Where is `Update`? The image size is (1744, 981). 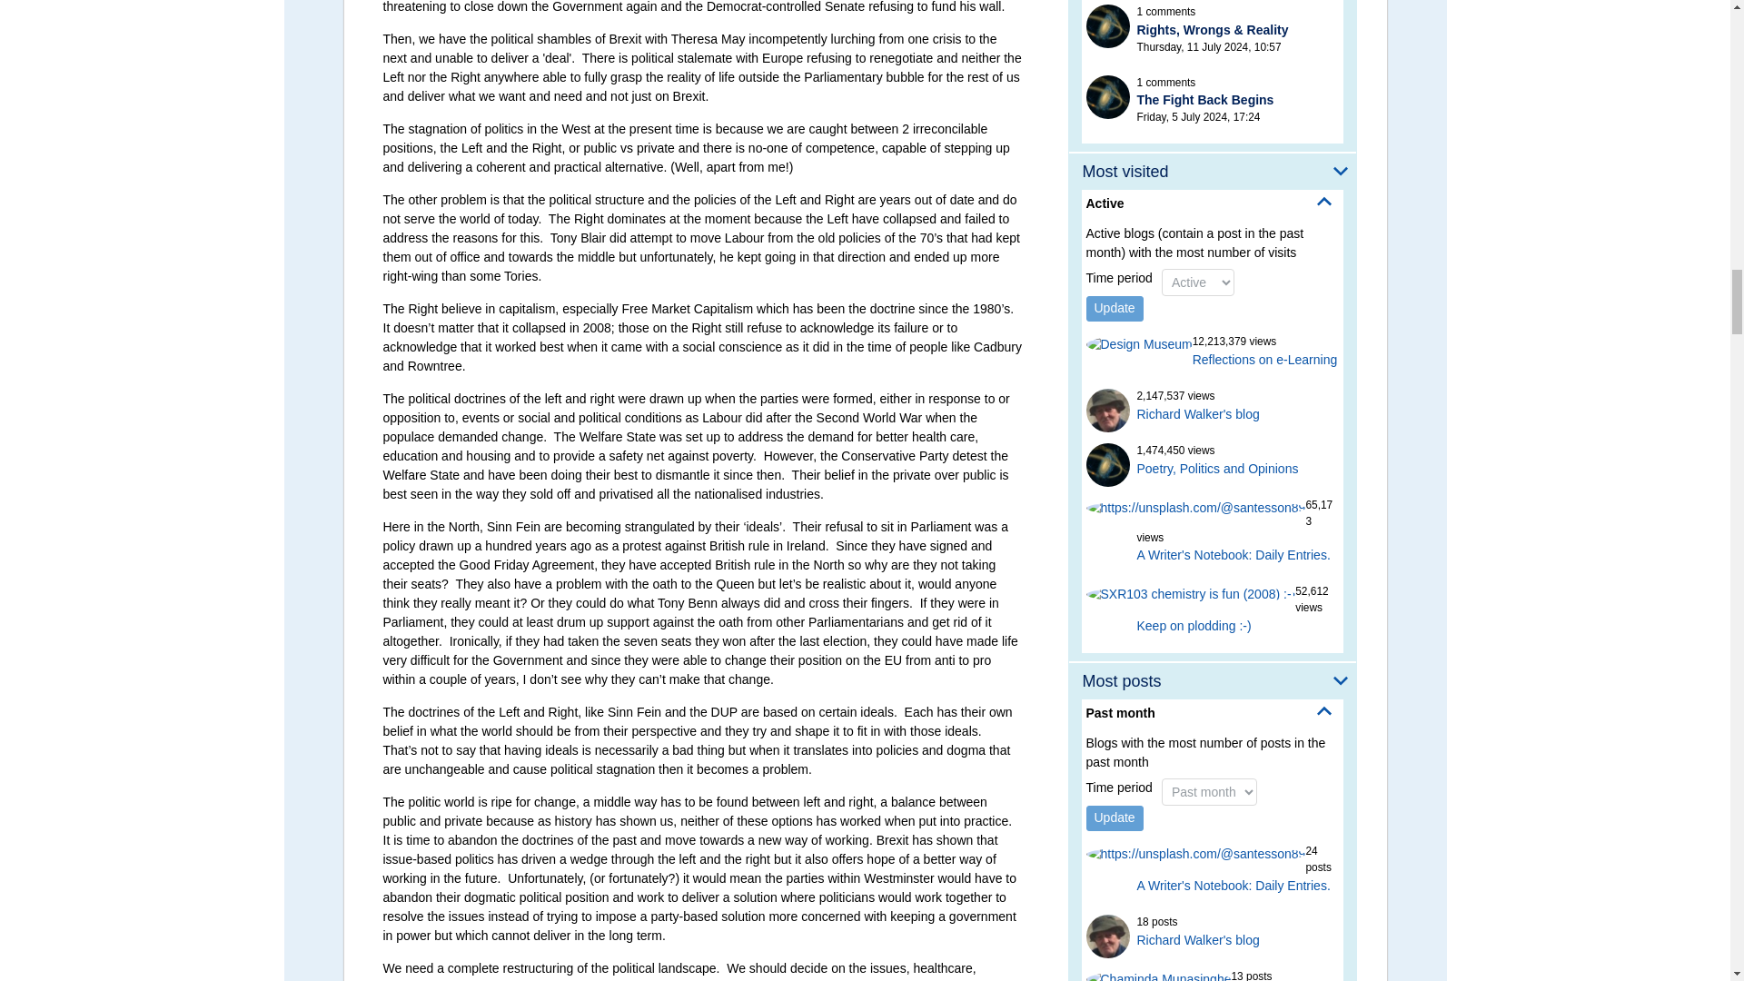
Update is located at coordinates (1115, 309).